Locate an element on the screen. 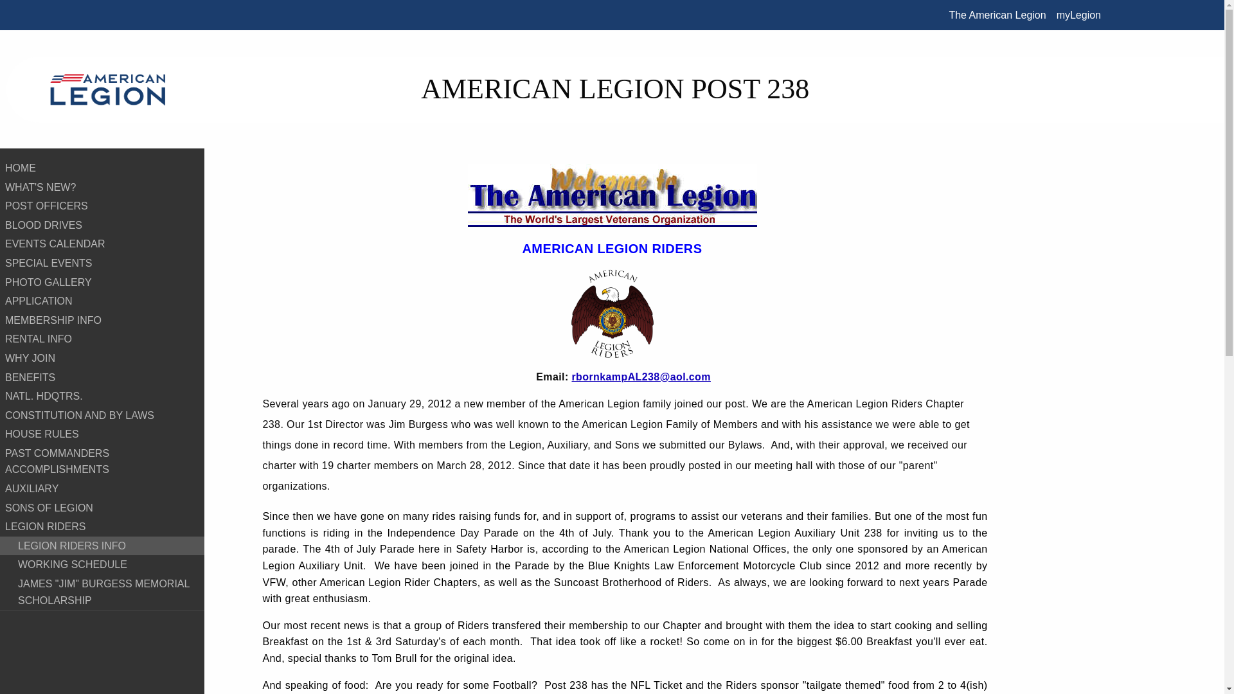 Image resolution: width=1234 pixels, height=694 pixels. APPLICATION is located at coordinates (102, 301).